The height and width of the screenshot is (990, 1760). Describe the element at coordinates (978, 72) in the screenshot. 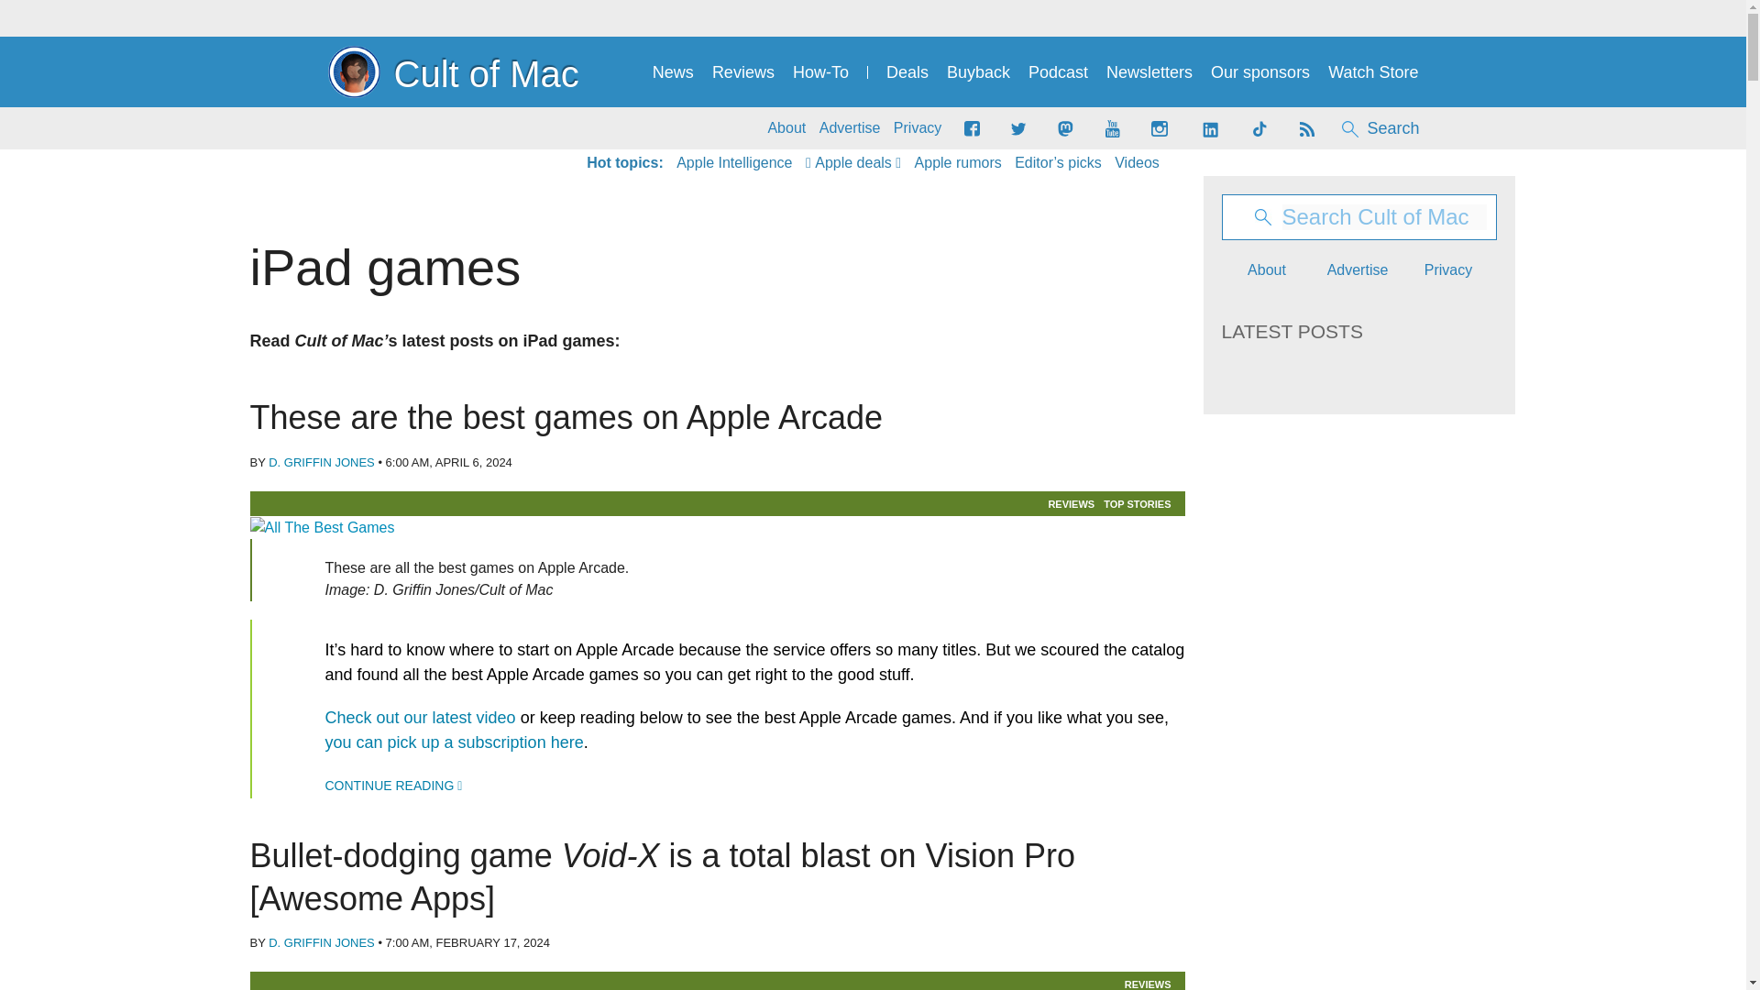

I see `Buyback` at that location.